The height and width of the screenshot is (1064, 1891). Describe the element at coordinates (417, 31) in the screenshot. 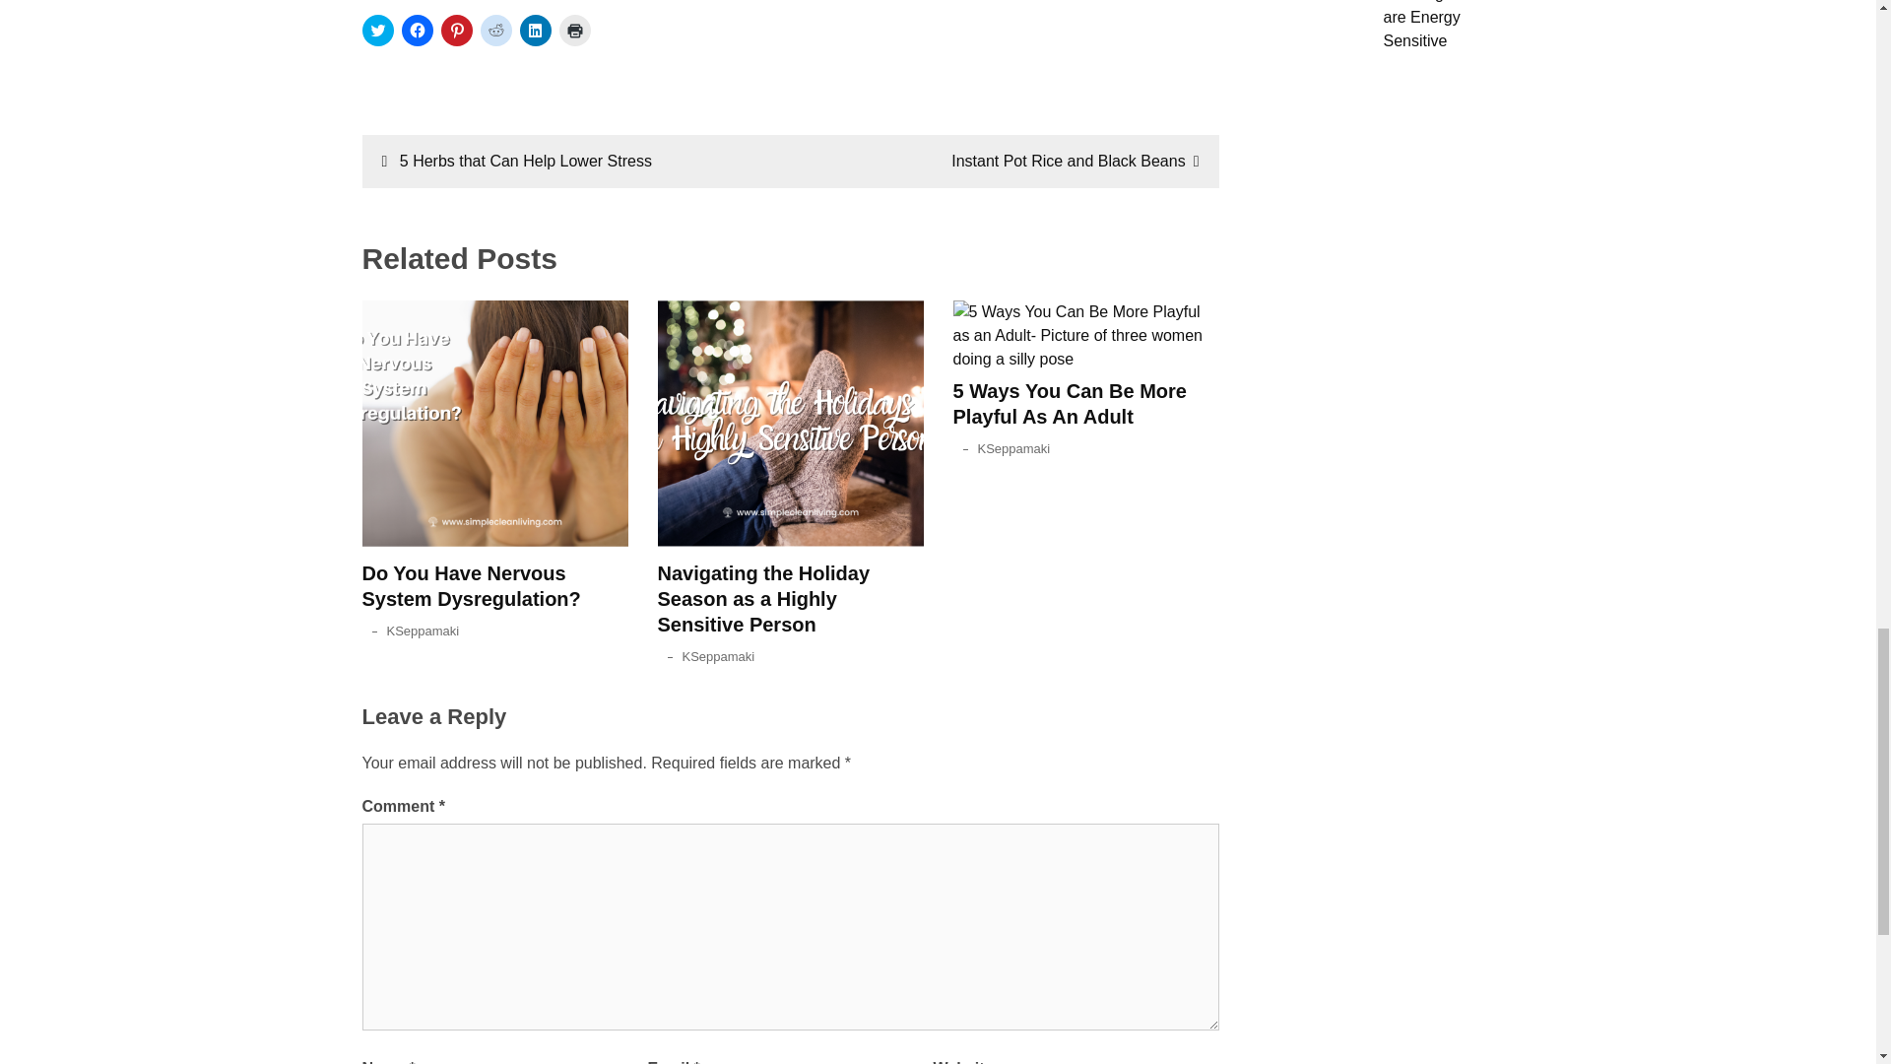

I see `Click to share on Facebook` at that location.